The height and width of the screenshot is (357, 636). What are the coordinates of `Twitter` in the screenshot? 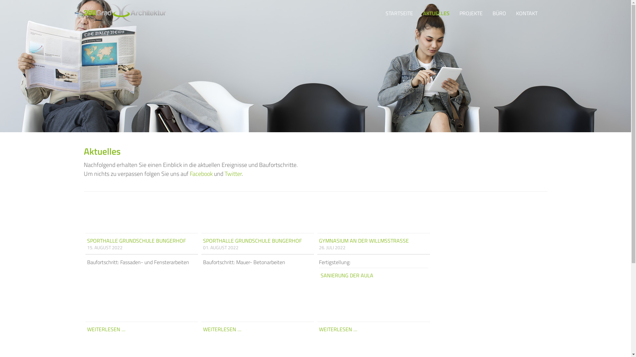 It's located at (233, 174).